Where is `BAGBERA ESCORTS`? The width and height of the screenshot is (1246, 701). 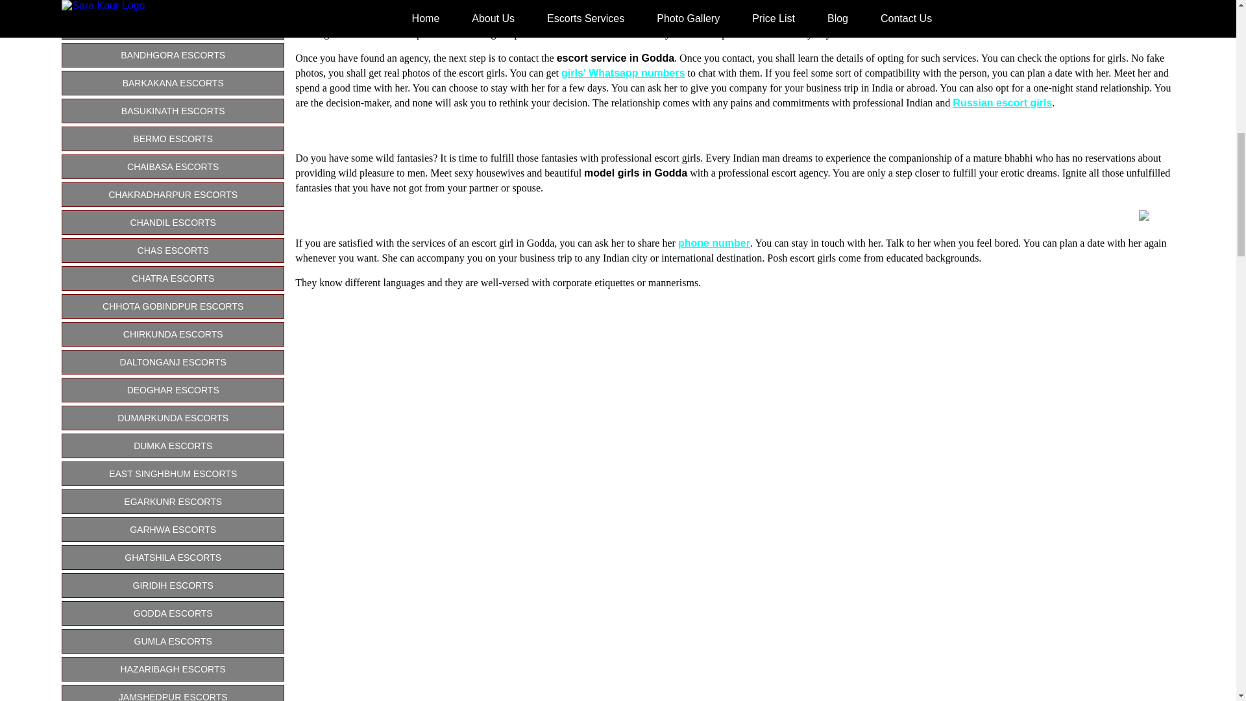
BAGBERA ESCORTS is located at coordinates (173, 27).